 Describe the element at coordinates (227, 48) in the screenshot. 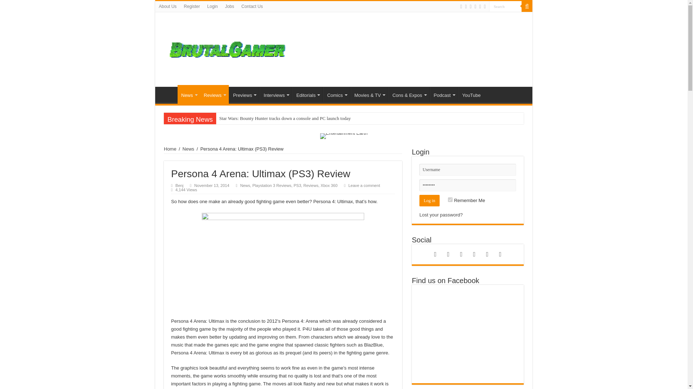

I see `BrutalGamer` at that location.